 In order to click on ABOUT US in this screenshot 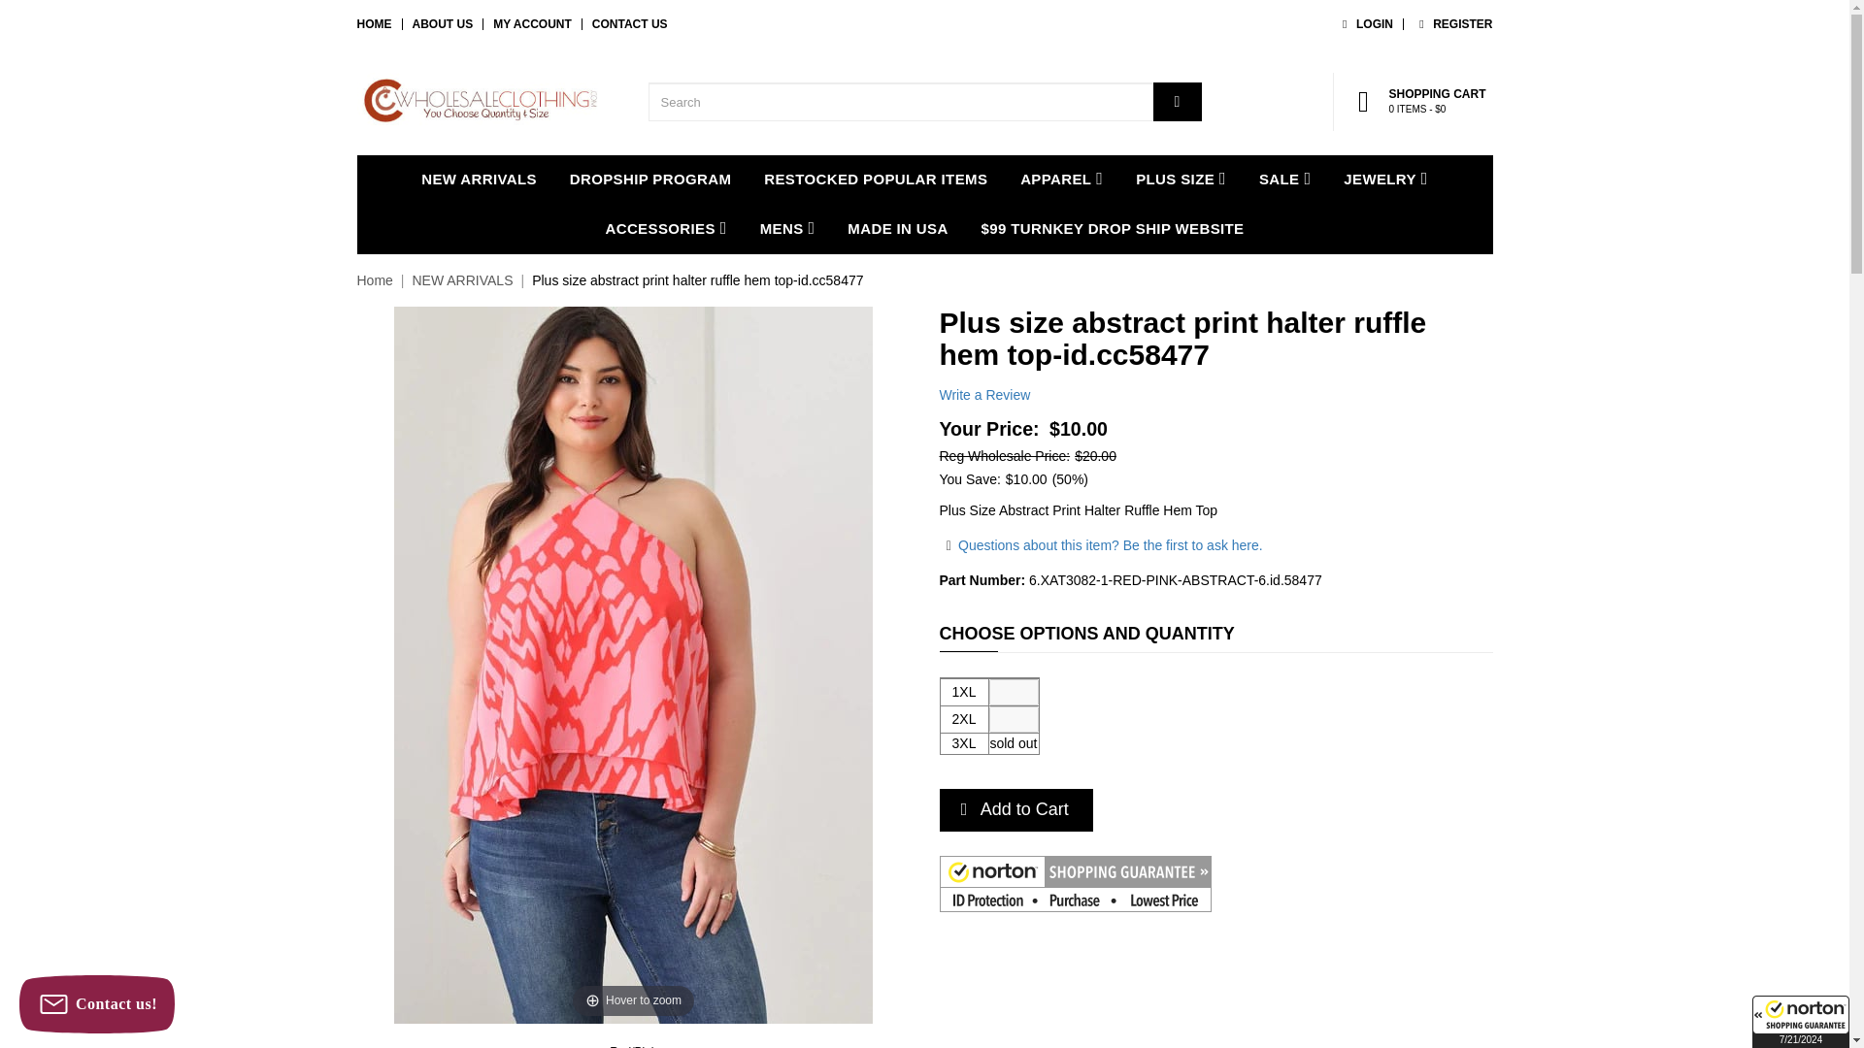, I will do `click(443, 24)`.